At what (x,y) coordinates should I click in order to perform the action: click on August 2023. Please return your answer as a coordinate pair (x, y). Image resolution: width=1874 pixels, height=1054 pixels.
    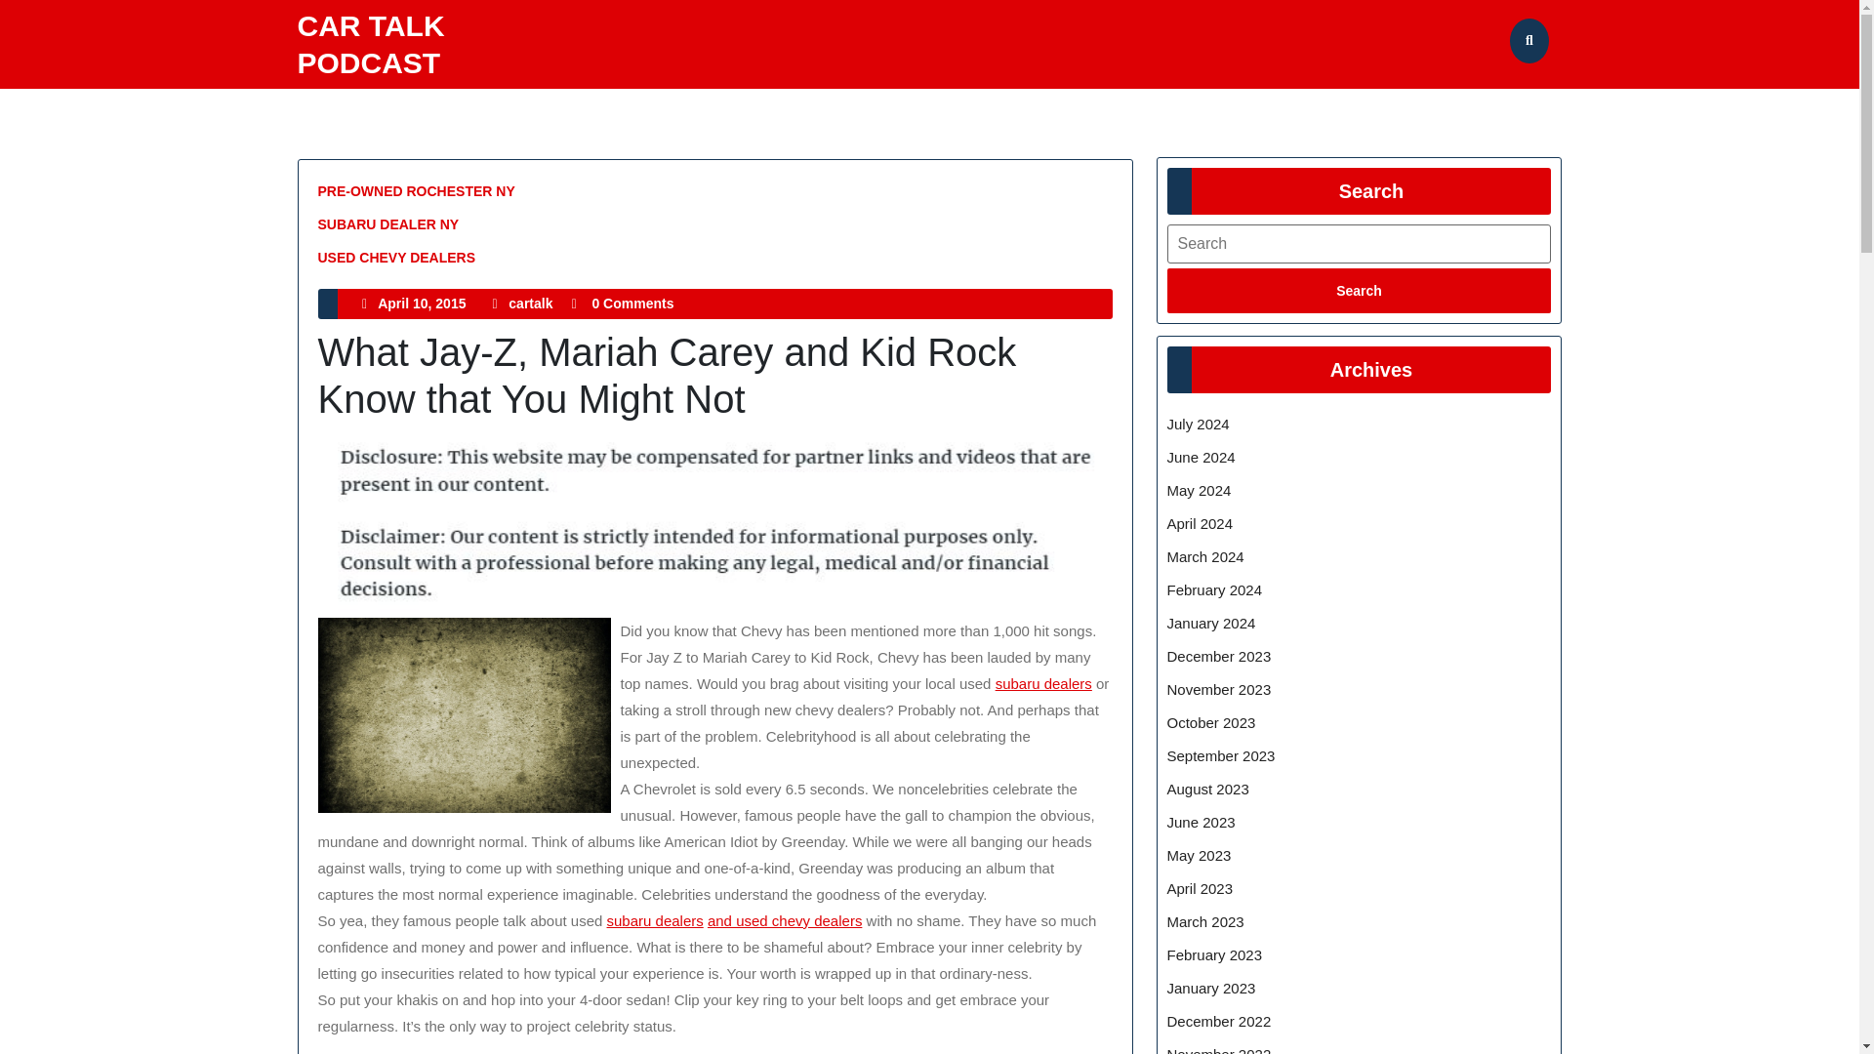
    Looking at the image, I should click on (1208, 789).